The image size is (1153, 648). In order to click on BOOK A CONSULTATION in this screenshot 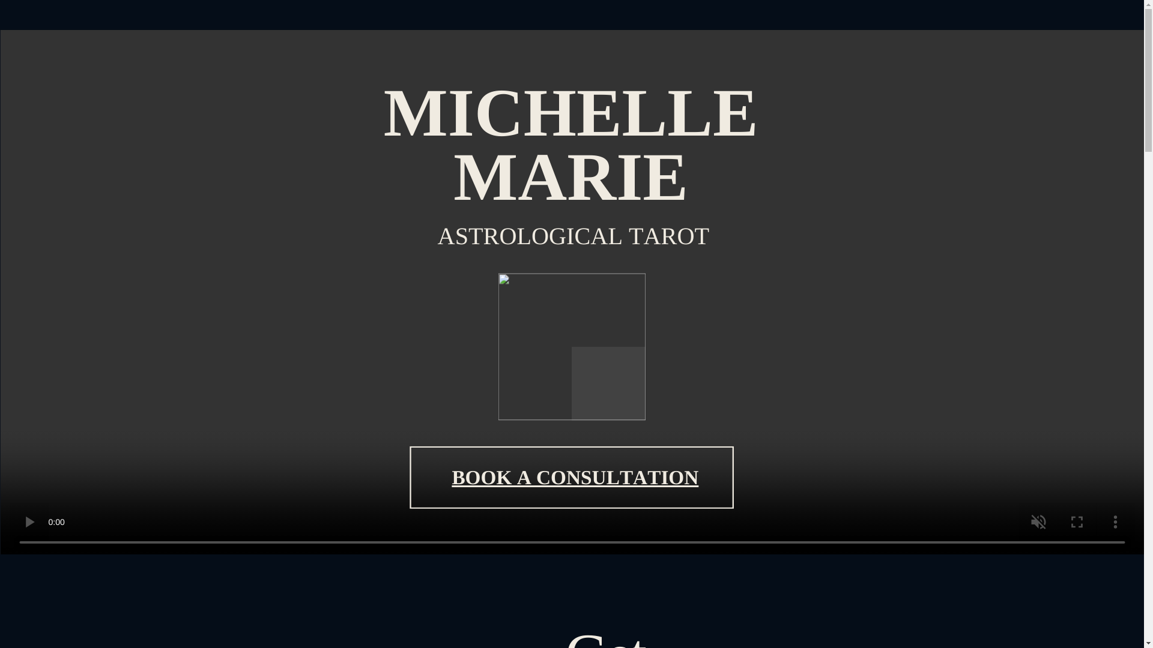, I will do `click(575, 478)`.